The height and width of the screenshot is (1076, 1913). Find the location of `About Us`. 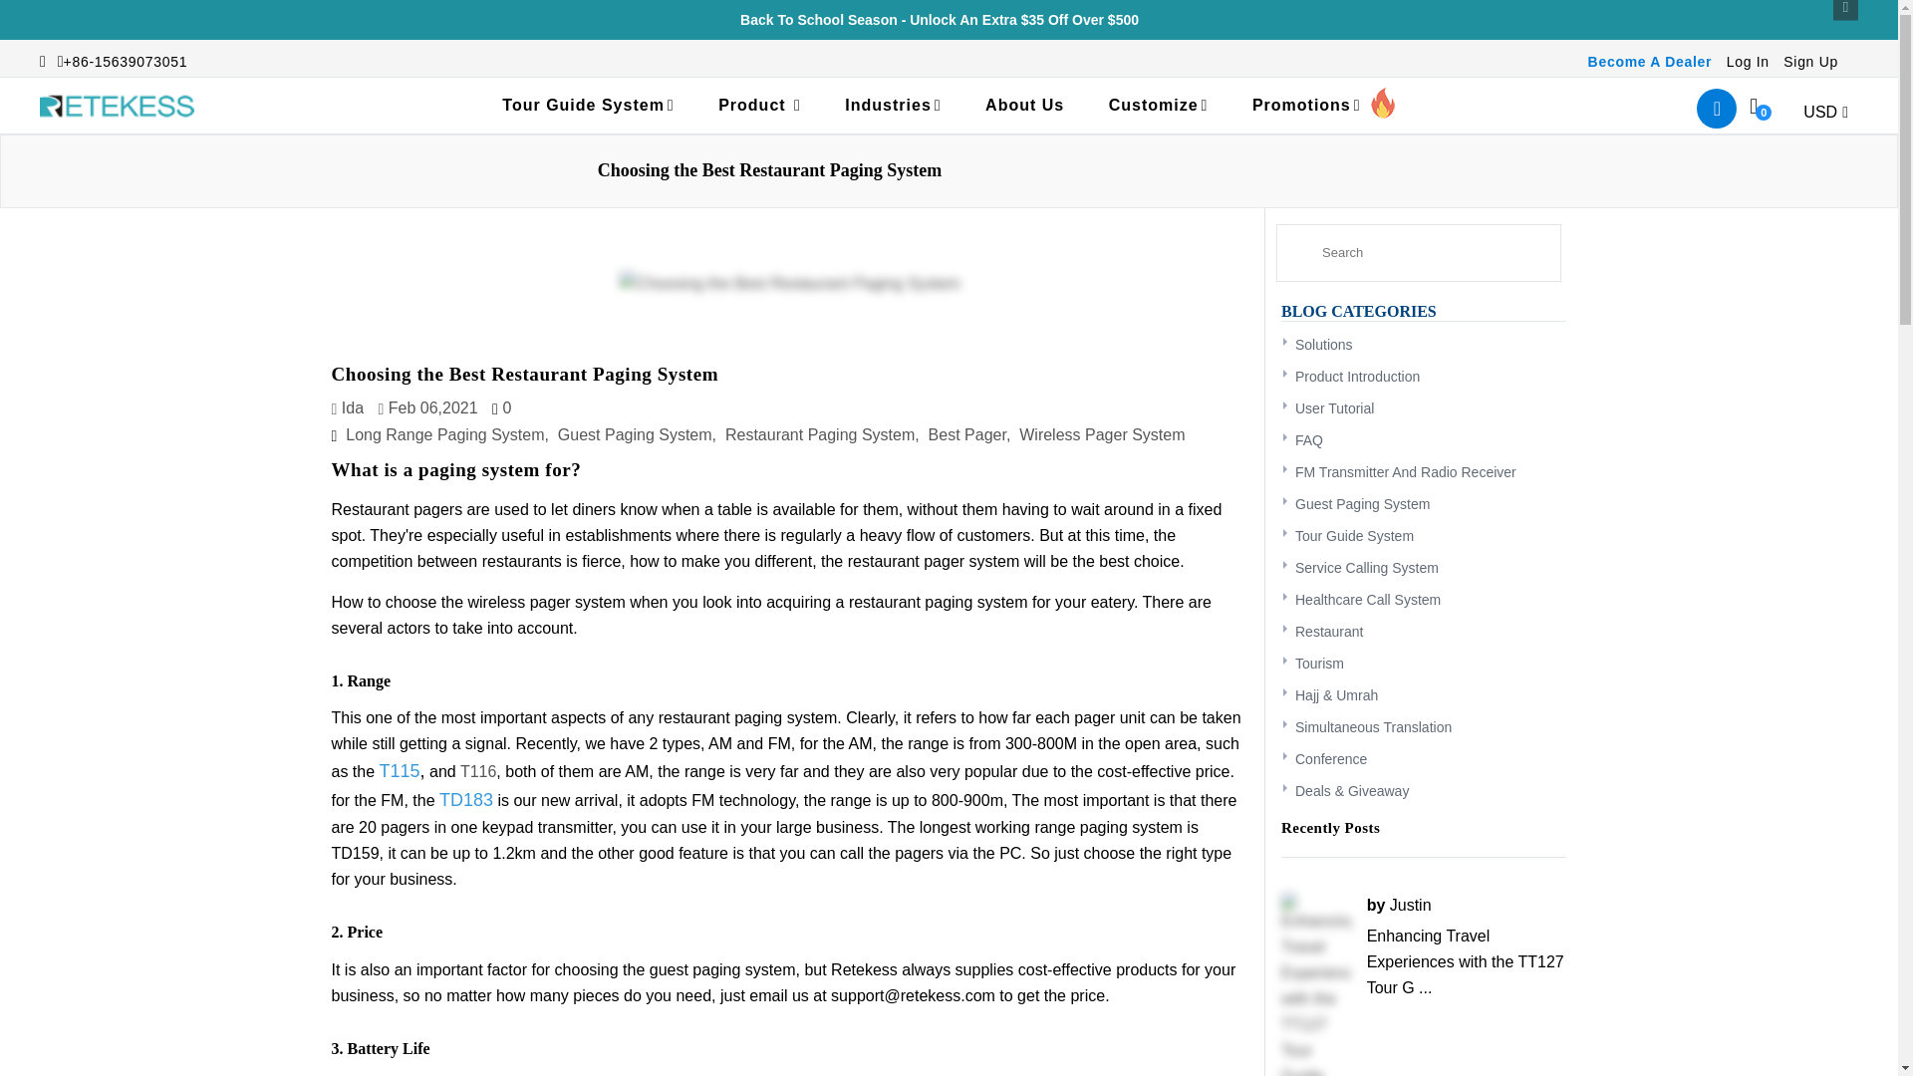

About Us is located at coordinates (1024, 106).